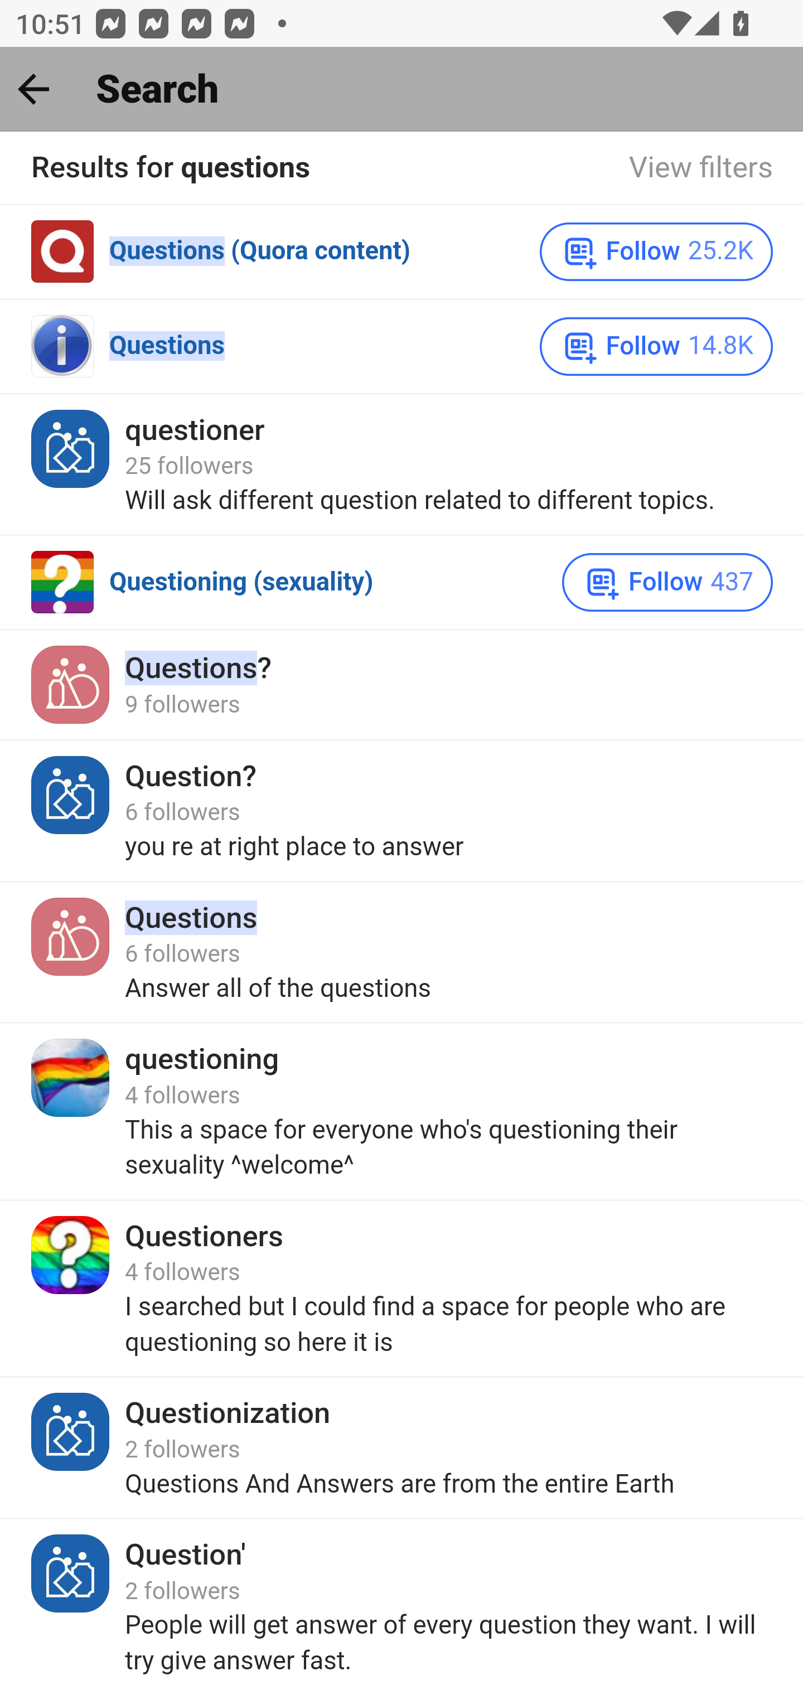 The width and height of the screenshot is (803, 1695). What do you see at coordinates (657, 251) in the screenshot?
I see `Follow 25.2K` at bounding box center [657, 251].